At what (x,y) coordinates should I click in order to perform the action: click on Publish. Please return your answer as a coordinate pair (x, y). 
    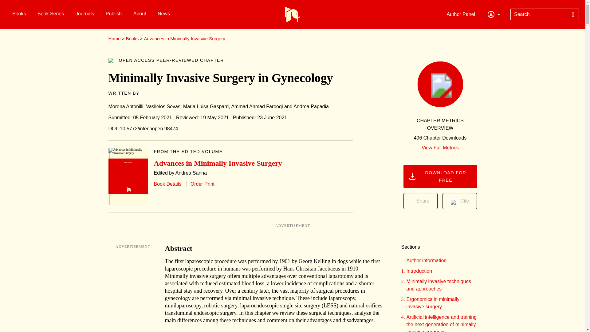
    Looking at the image, I should click on (113, 14).